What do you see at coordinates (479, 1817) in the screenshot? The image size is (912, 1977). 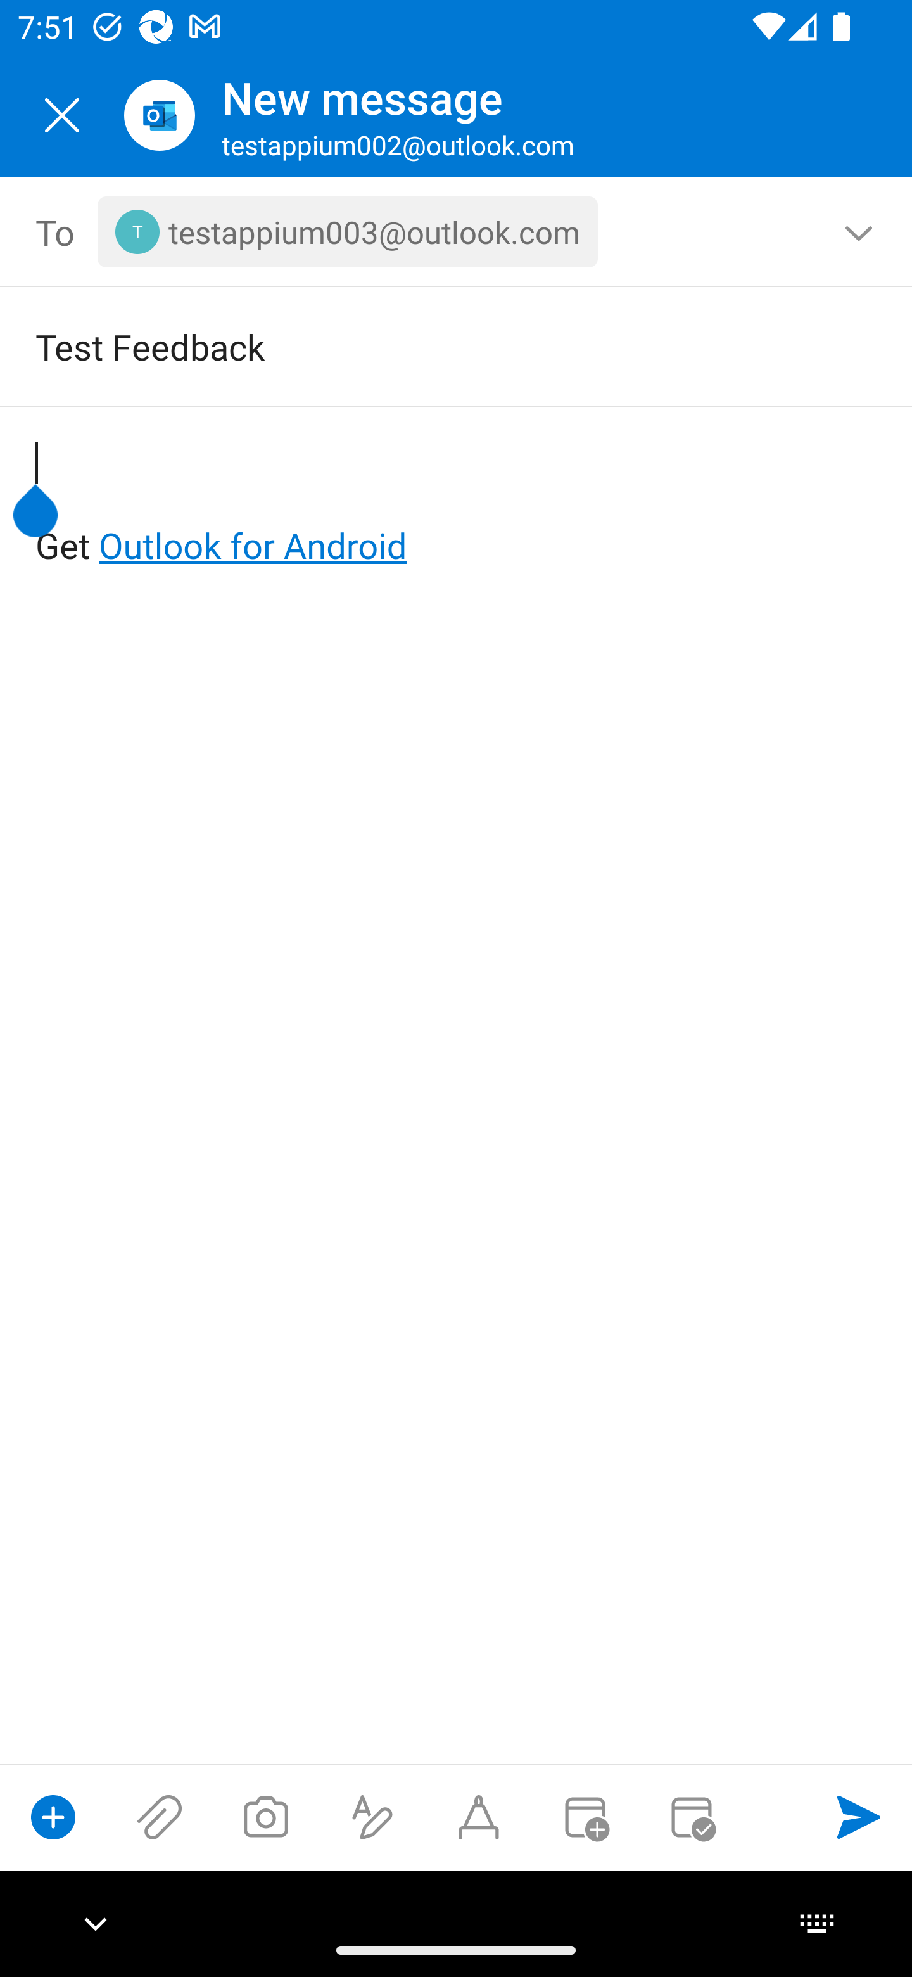 I see `Start Ink compose` at bounding box center [479, 1817].